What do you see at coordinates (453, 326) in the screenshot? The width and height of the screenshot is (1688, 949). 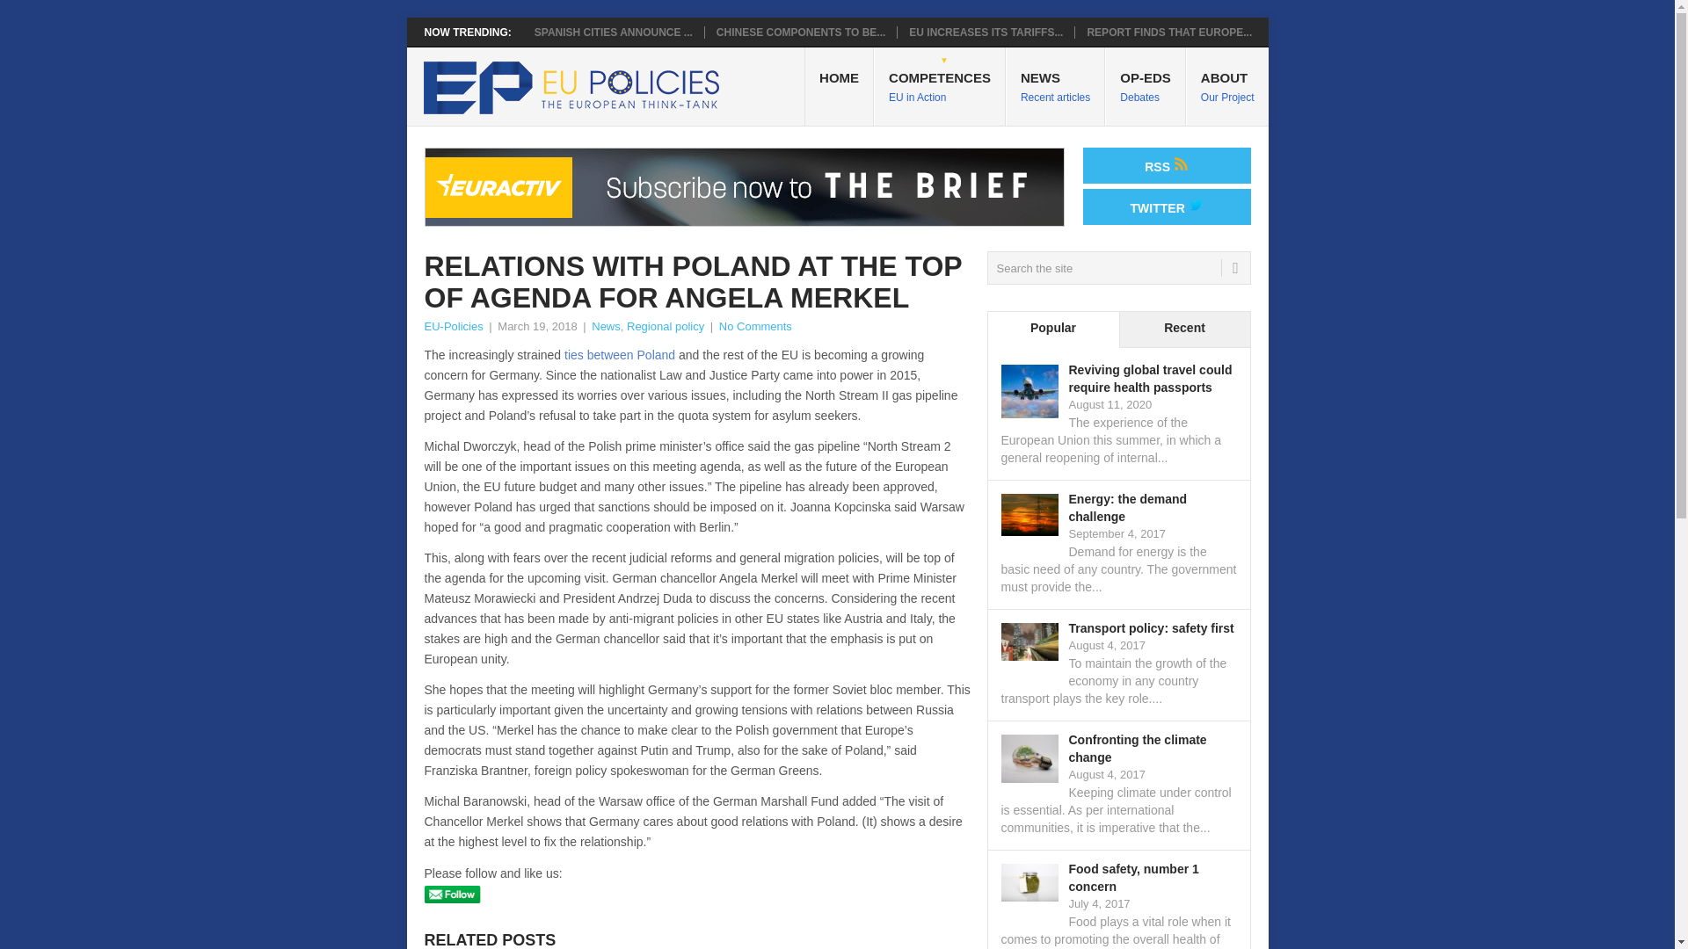 I see `EU INCREASES ITS TARIFFS...` at bounding box center [453, 326].